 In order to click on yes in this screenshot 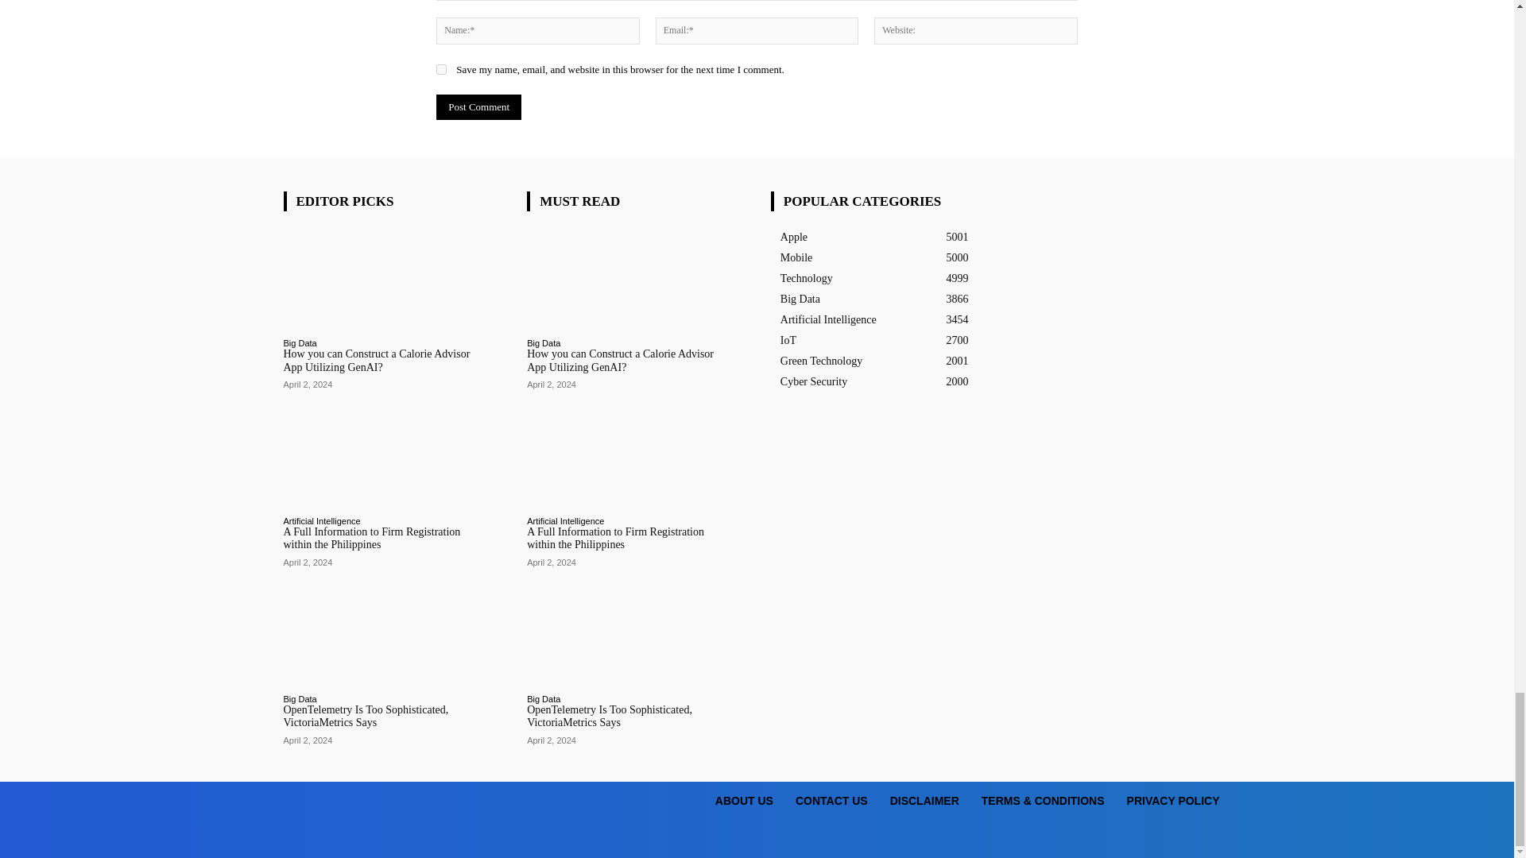, I will do `click(442, 69)`.